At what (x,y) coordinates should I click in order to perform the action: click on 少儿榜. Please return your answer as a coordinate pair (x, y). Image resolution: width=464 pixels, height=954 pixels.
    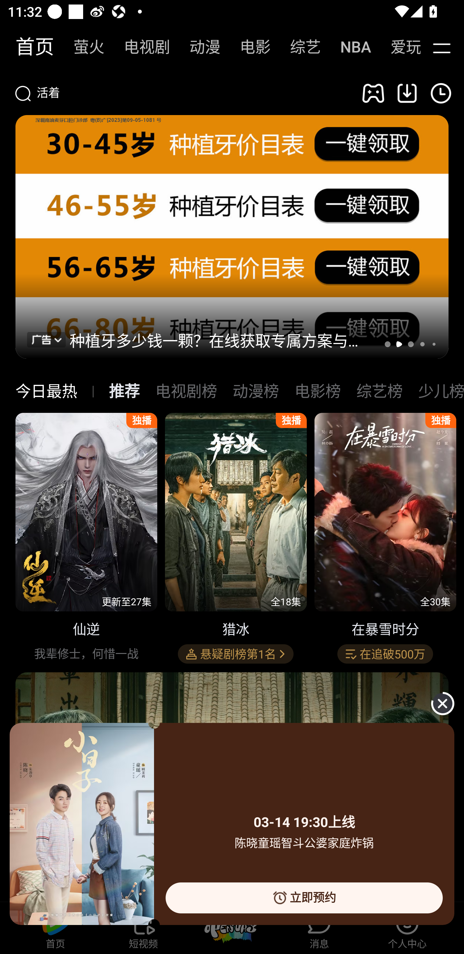
    Looking at the image, I should click on (441, 391).